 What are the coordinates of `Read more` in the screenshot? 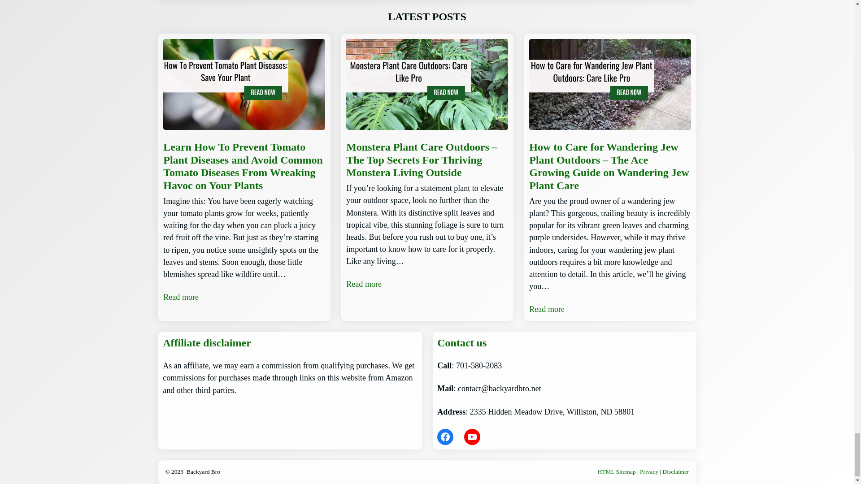 It's located at (547, 309).